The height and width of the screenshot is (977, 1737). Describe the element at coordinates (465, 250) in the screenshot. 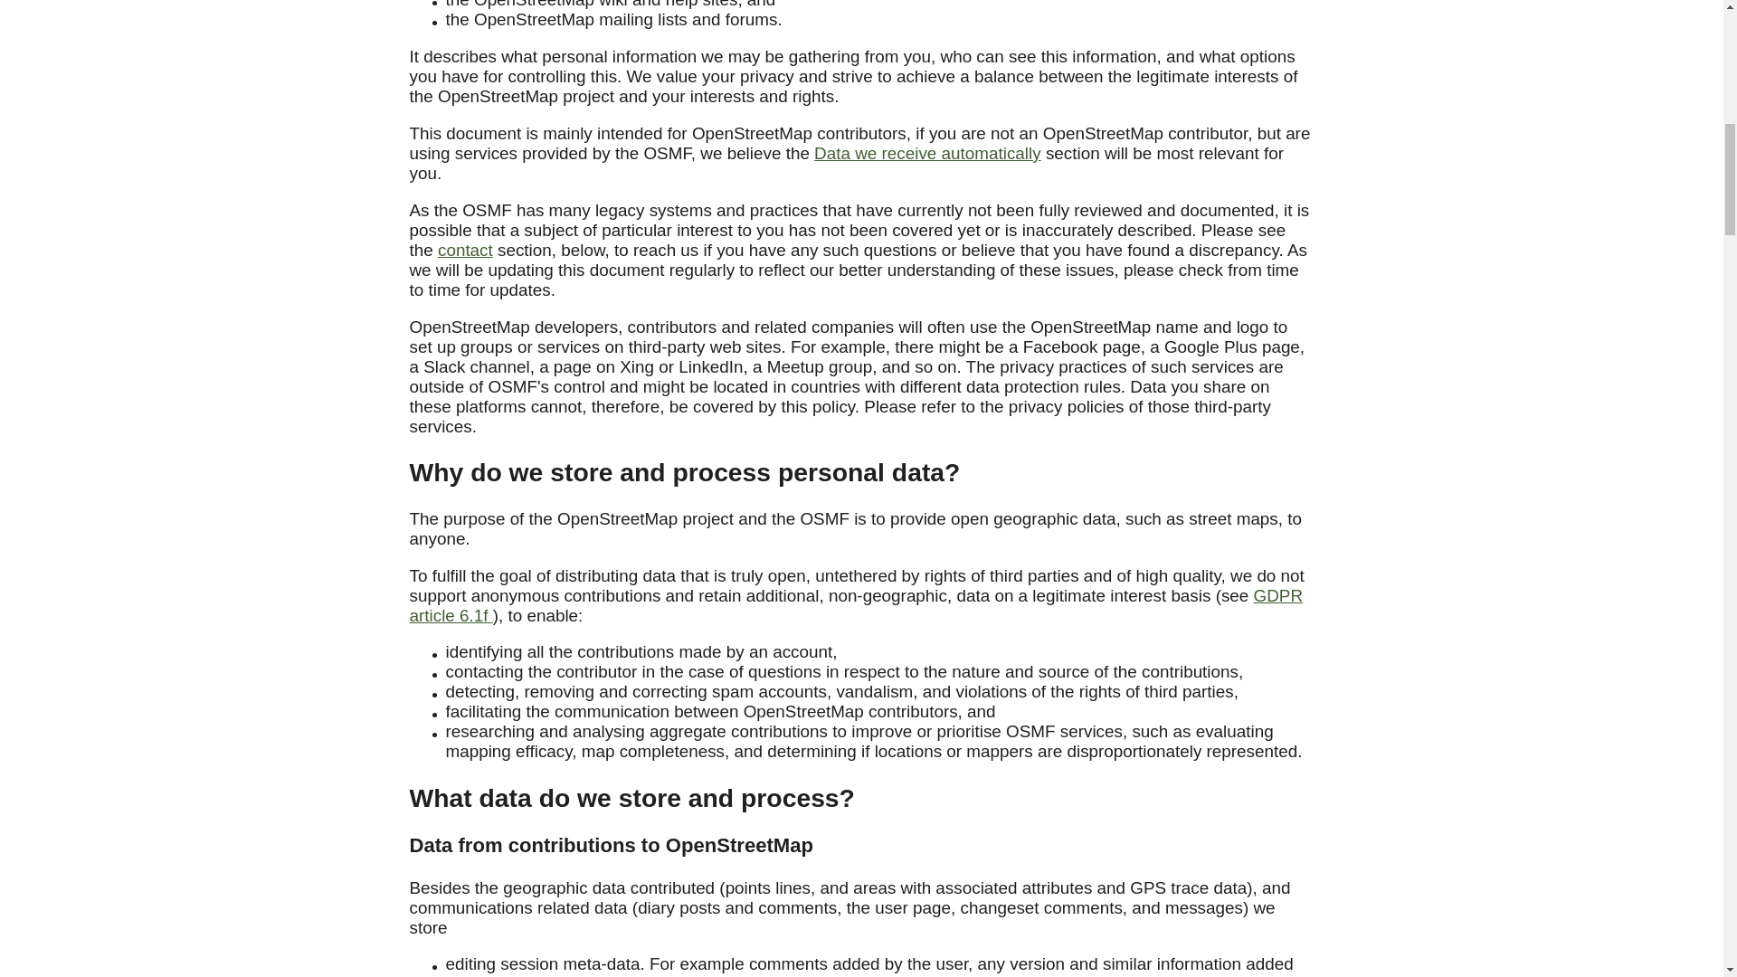

I see `contact` at that location.